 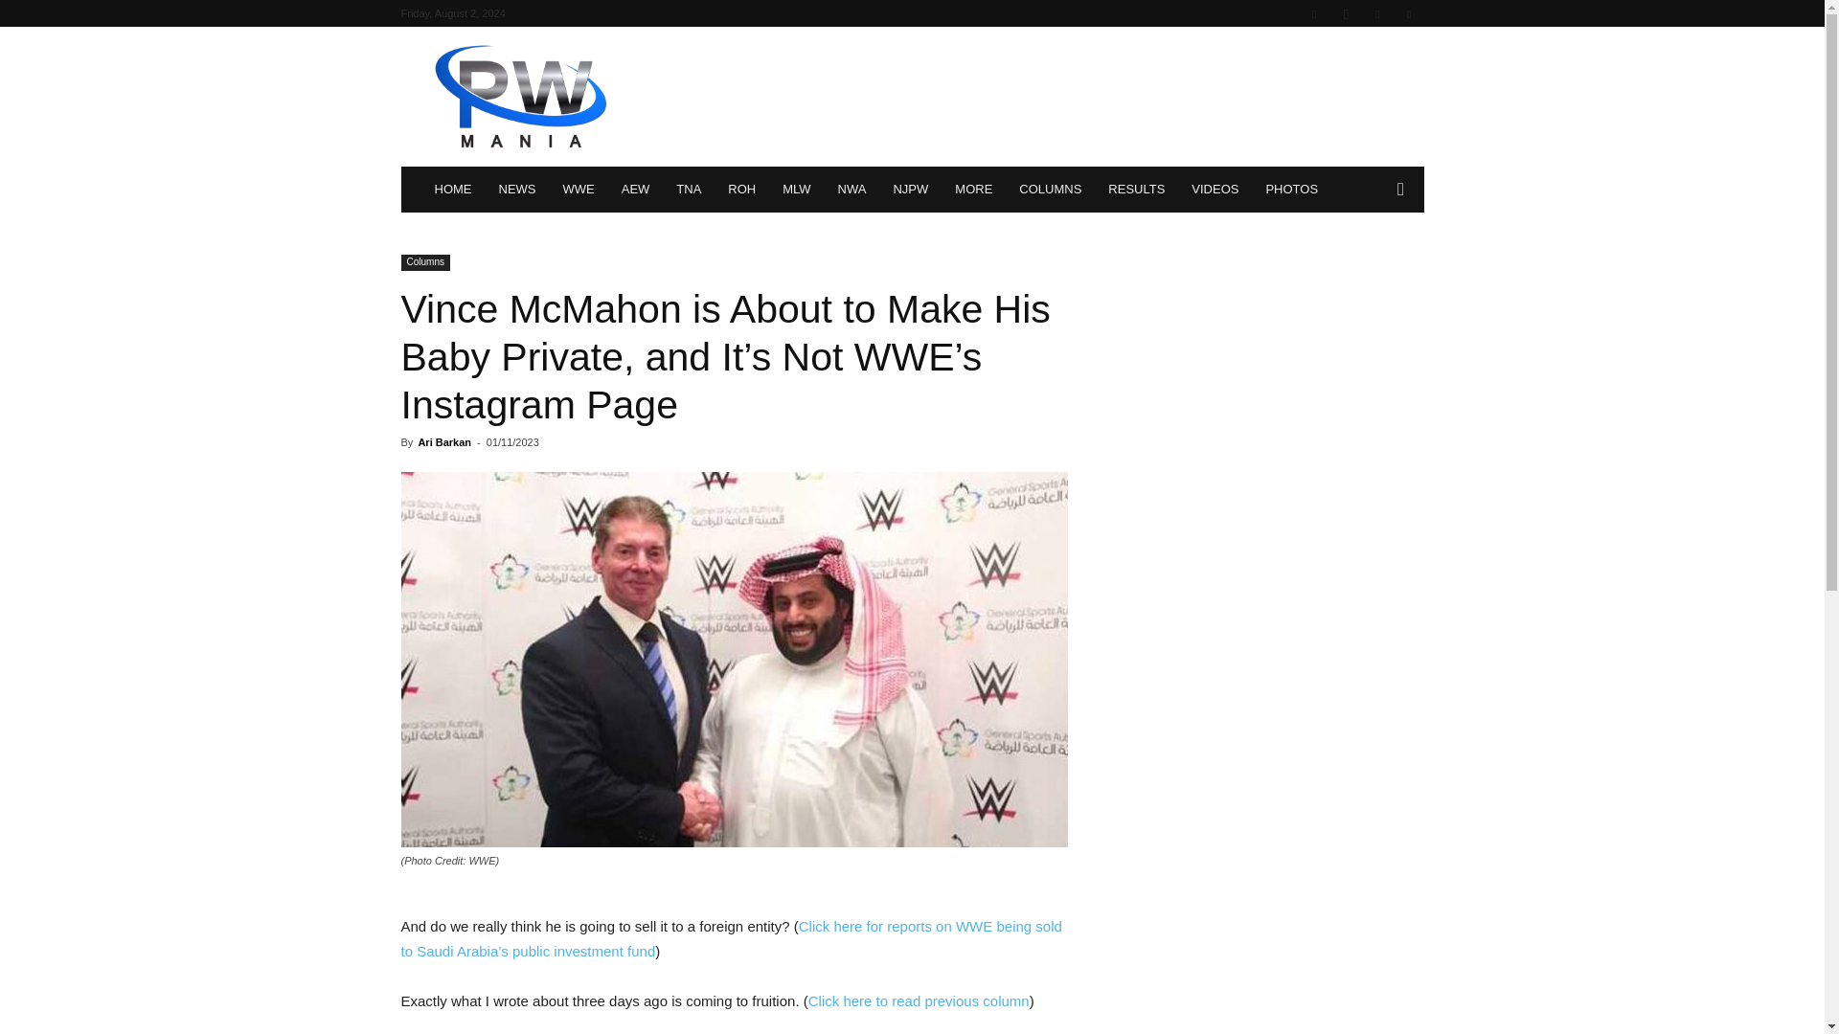 What do you see at coordinates (852, 190) in the screenshot?
I see `NWA` at bounding box center [852, 190].